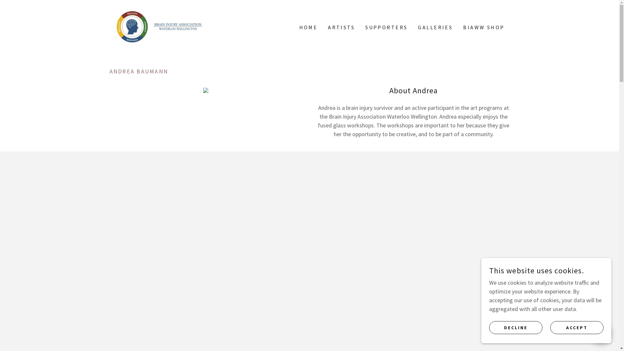 The height and width of the screenshot is (351, 624). What do you see at coordinates (341, 27) in the screenshot?
I see `ARTISTS` at bounding box center [341, 27].